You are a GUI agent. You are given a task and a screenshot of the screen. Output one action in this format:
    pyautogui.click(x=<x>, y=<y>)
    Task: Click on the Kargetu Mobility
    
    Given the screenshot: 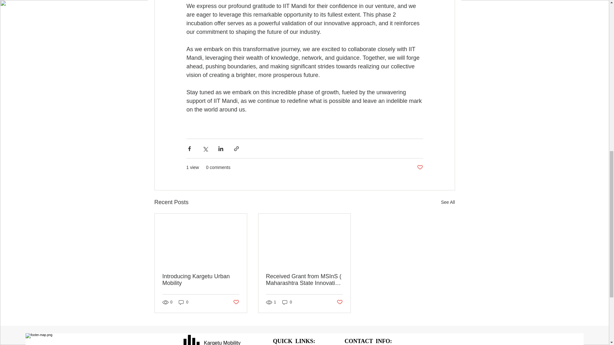 What is the action you would take?
    pyautogui.click(x=222, y=342)
    